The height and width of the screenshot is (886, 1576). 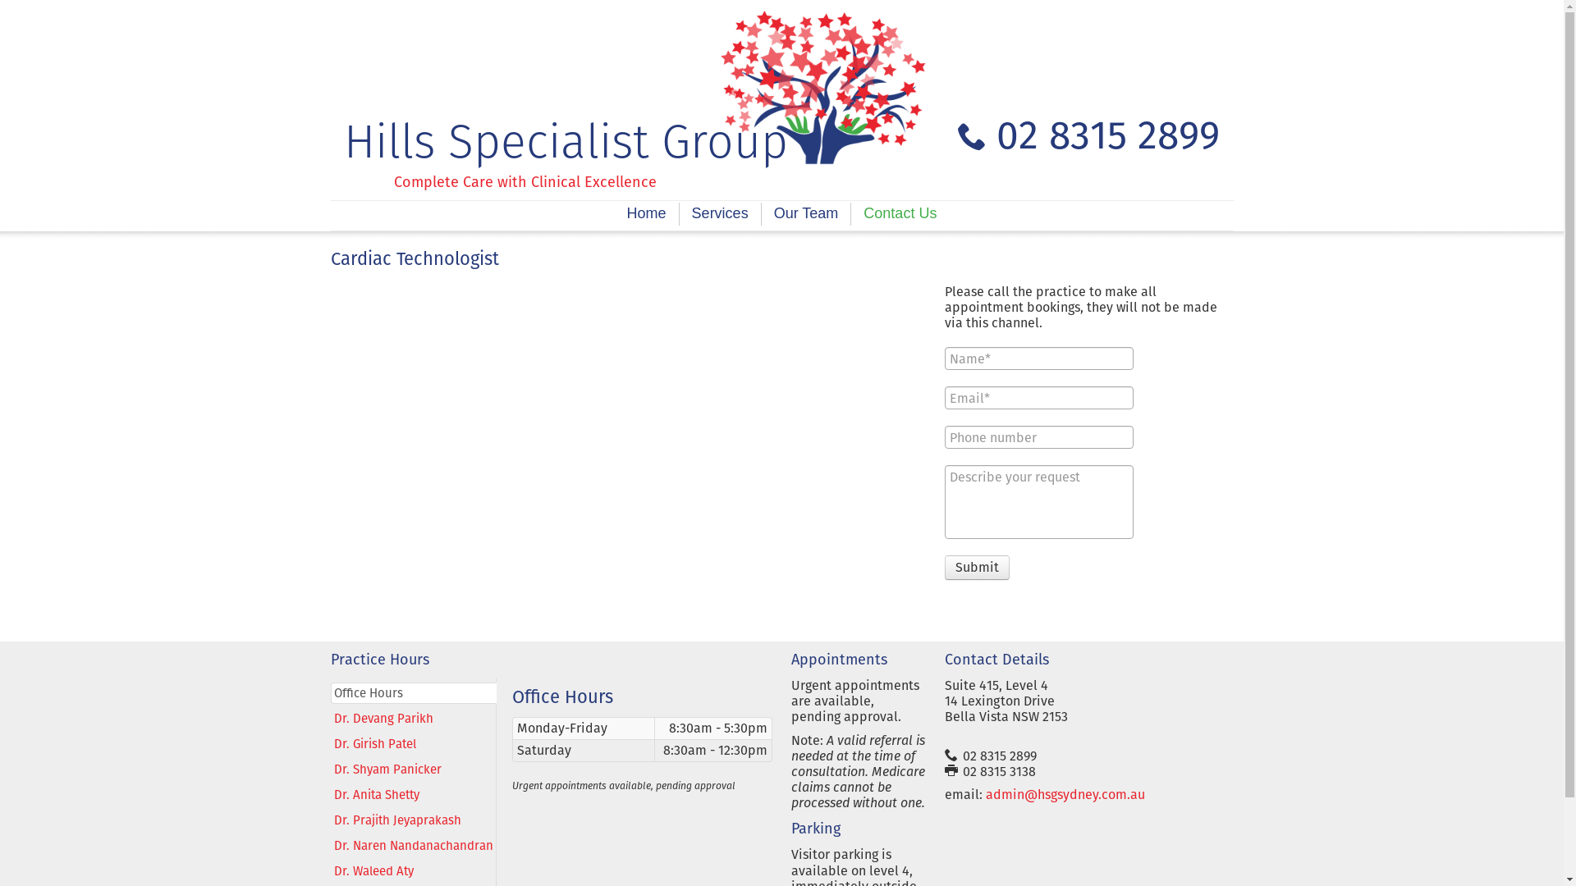 What do you see at coordinates (900, 214) in the screenshot?
I see `Contact Us` at bounding box center [900, 214].